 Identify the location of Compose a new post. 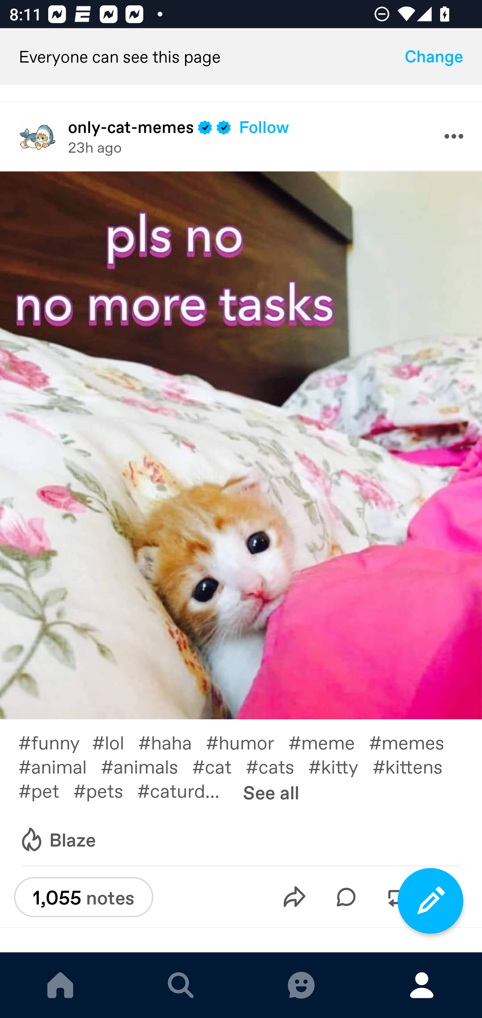
(430, 901).